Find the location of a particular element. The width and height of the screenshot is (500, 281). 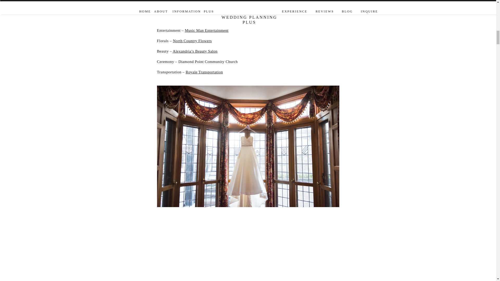

Kerri Lynn Photography is located at coordinates (191, 10).